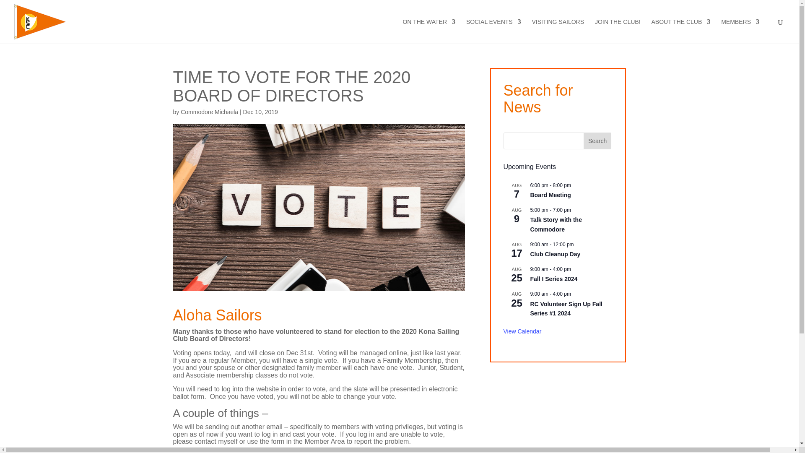 Image resolution: width=805 pixels, height=453 pixels. Describe the element at coordinates (558, 31) in the screenshot. I see `VISITING SAILORS` at that location.